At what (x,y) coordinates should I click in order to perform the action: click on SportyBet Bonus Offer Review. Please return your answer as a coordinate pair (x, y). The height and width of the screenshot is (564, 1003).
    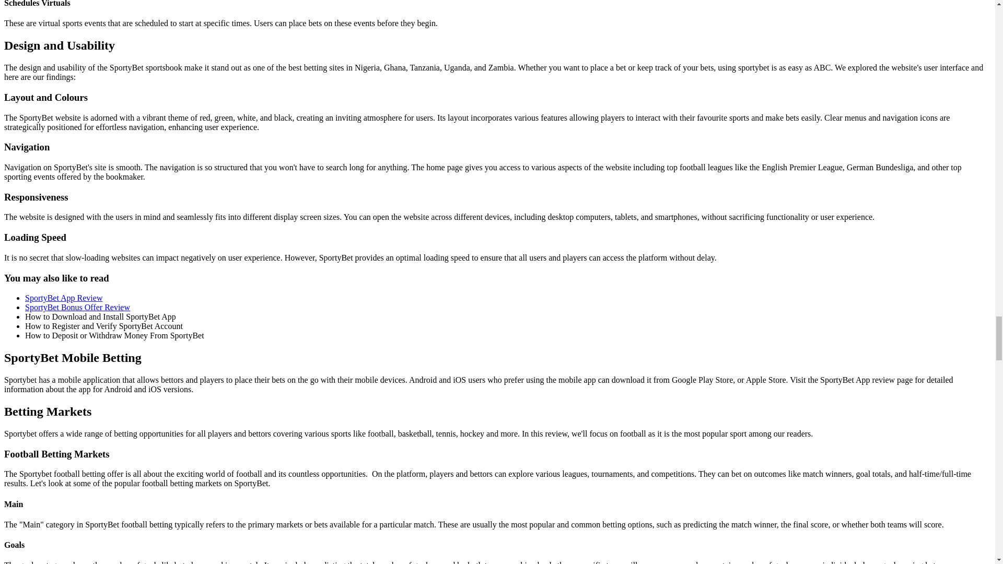
    Looking at the image, I should click on (77, 307).